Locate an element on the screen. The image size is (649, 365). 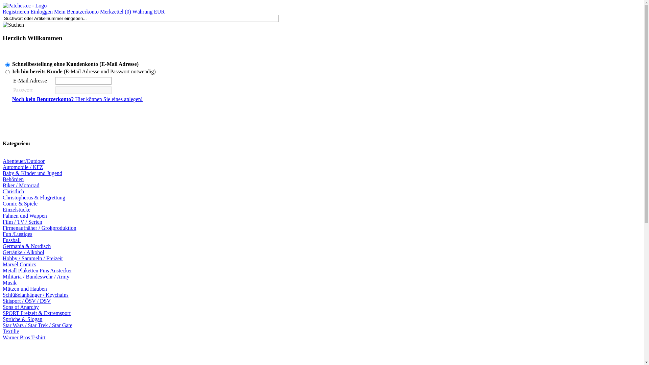
Biker / Motorrad is located at coordinates (21, 185).